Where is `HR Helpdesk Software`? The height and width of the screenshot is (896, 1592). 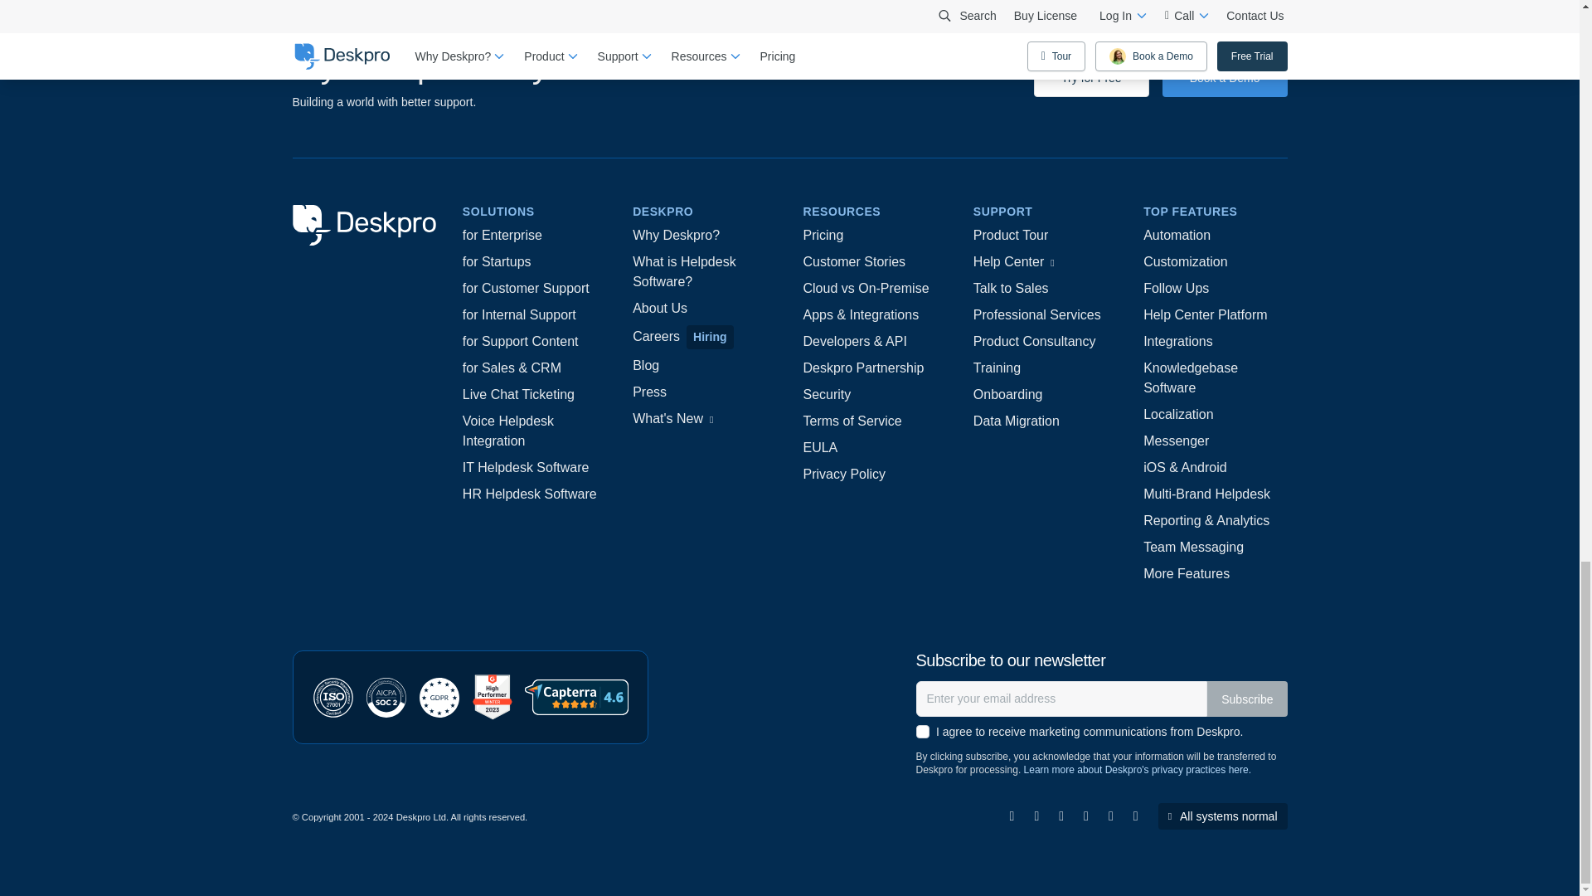 HR Helpdesk Software is located at coordinates (530, 494).